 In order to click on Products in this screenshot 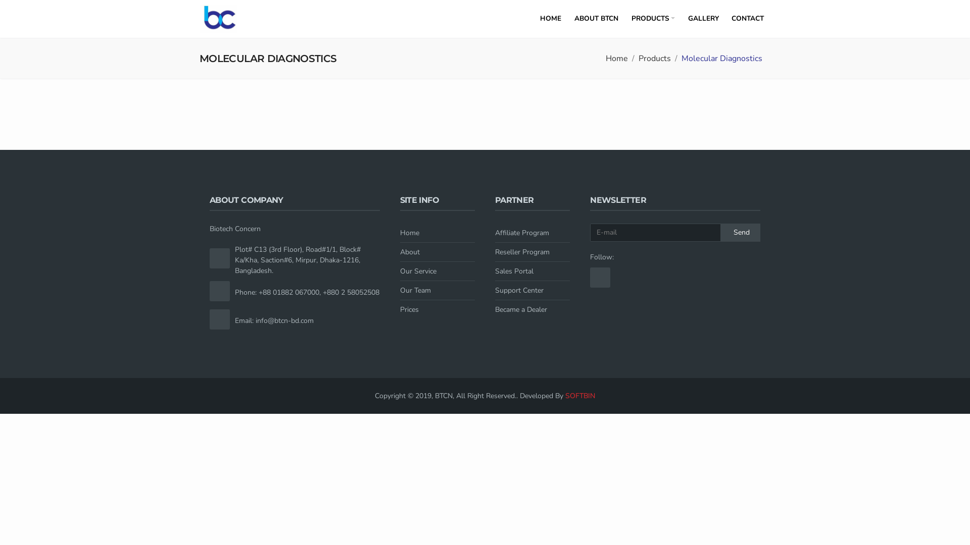, I will do `click(655, 59)`.